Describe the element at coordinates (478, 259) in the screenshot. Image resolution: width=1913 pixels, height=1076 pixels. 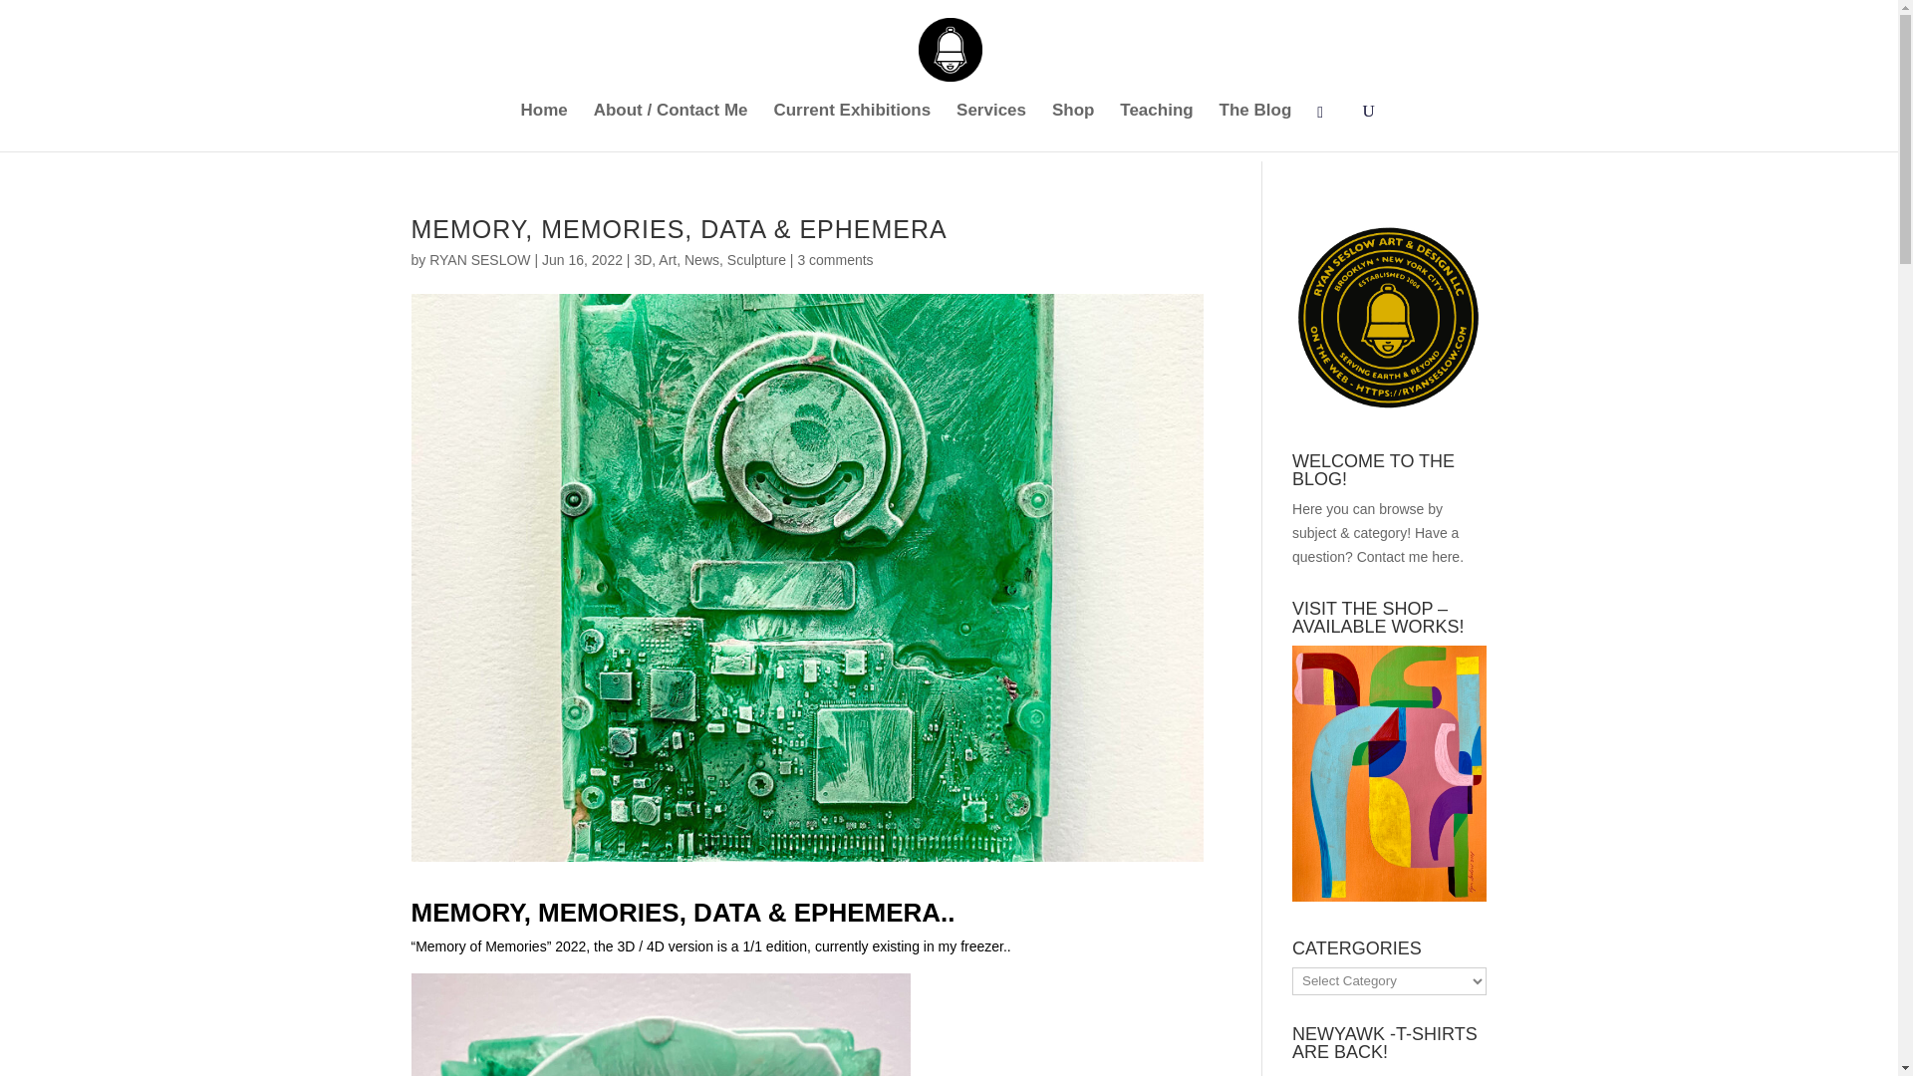
I see `RYAN SESLOW` at that location.